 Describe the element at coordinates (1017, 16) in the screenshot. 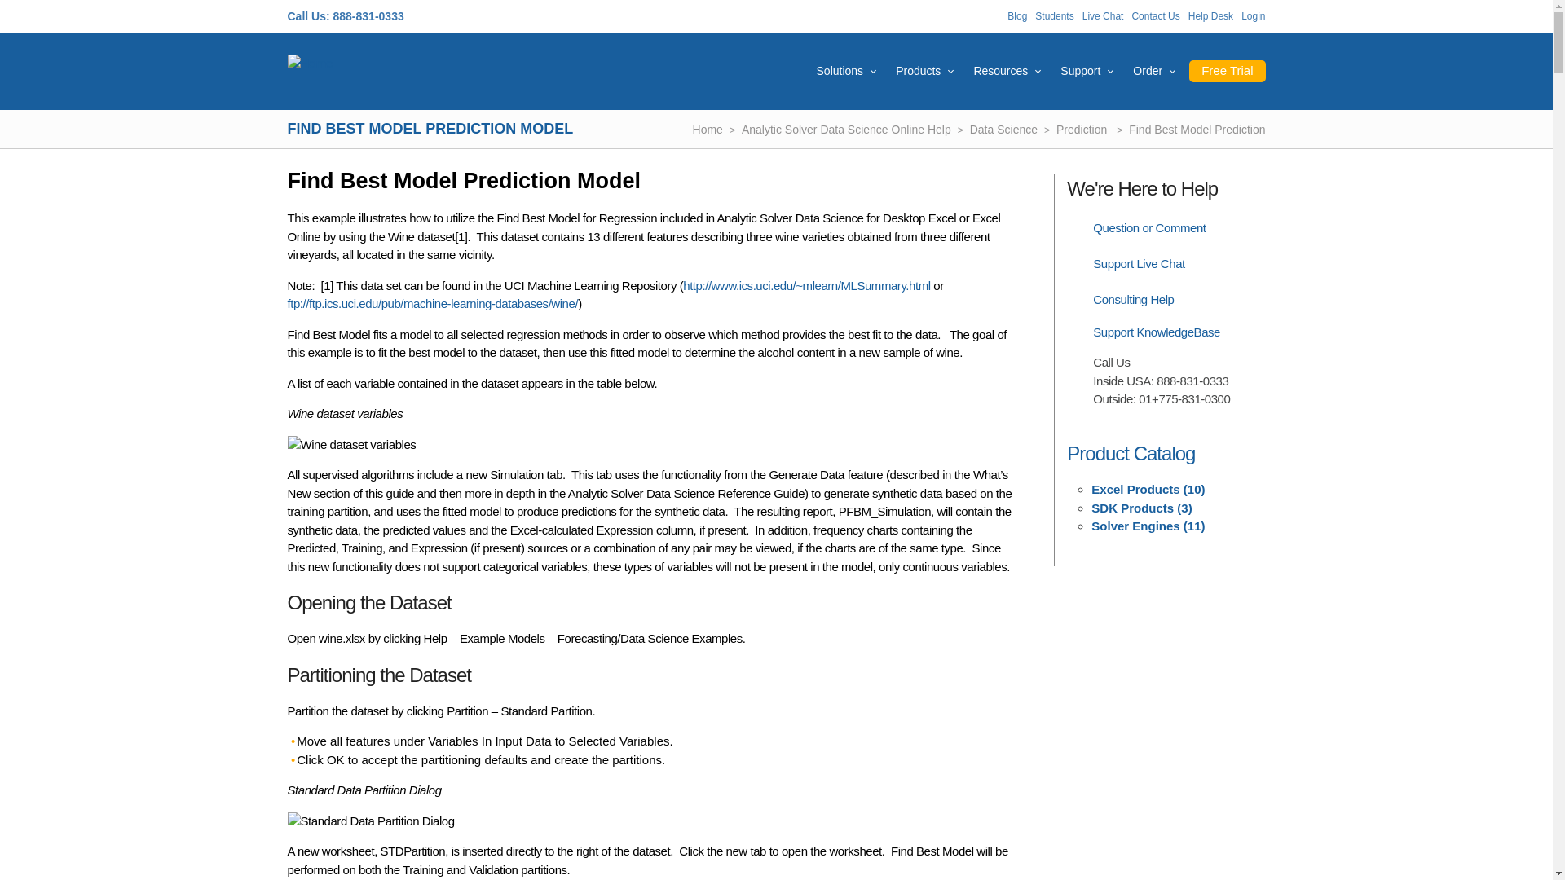

I see `Blog` at that location.